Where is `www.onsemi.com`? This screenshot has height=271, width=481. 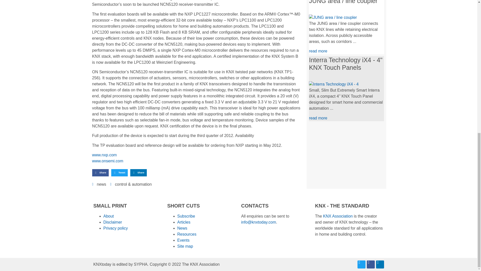
www.onsemi.com is located at coordinates (108, 161).